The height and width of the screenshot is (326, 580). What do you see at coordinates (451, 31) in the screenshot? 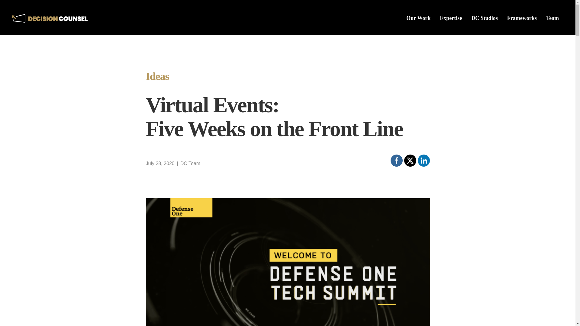
I see `Expertise` at bounding box center [451, 31].